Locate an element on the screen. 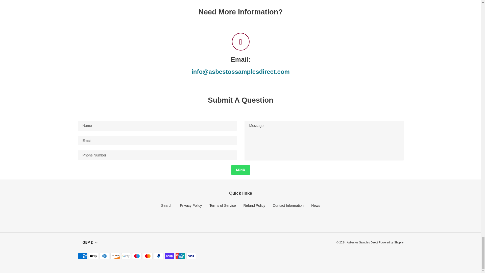 The width and height of the screenshot is (485, 273). Contact Information is located at coordinates (288, 205).